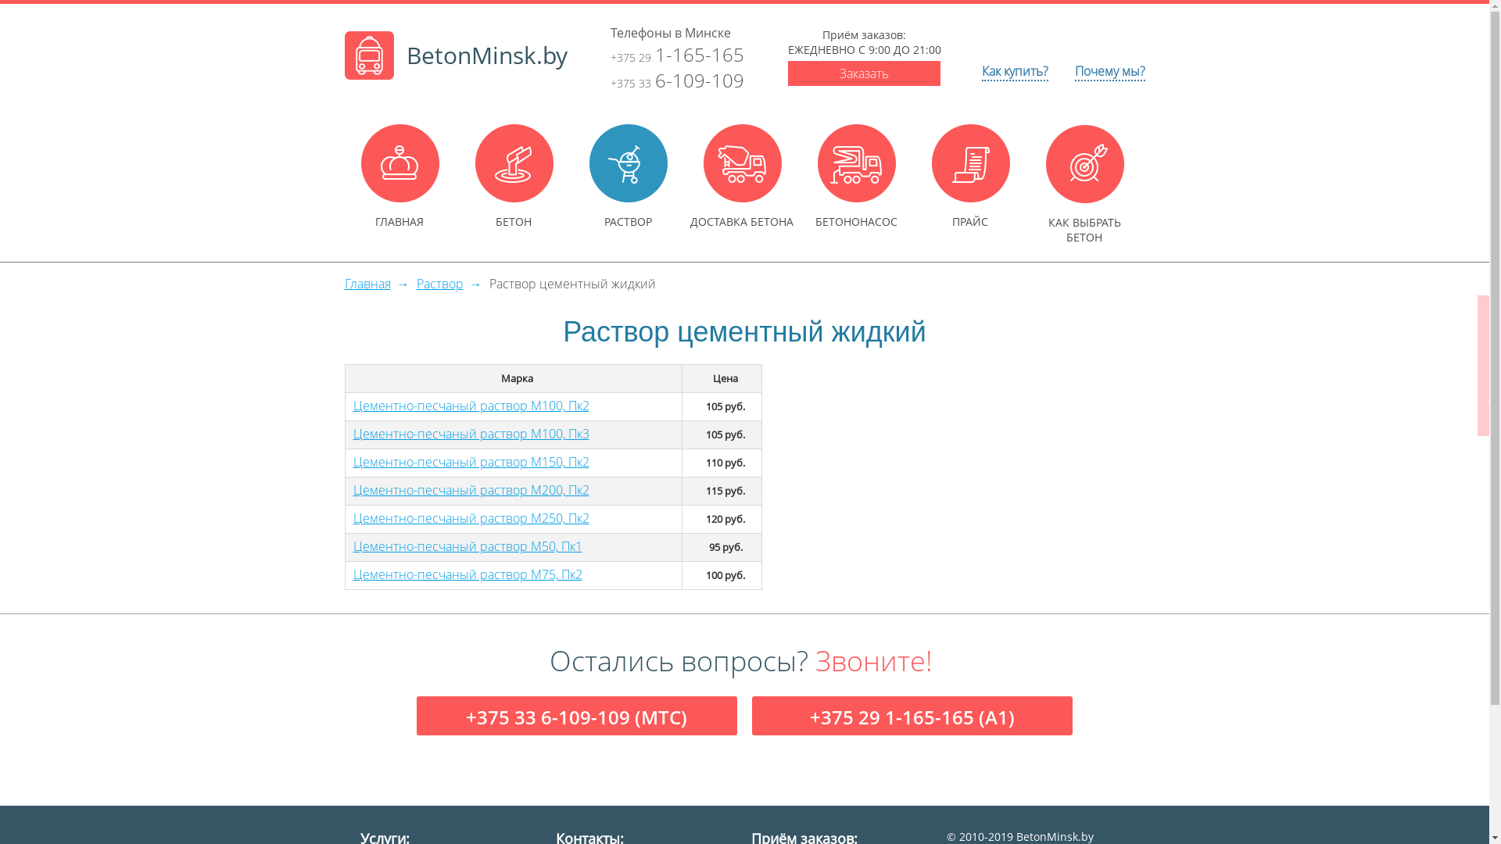 This screenshot has height=844, width=1501. I want to click on BetonMinsk.by, so click(450, 75).